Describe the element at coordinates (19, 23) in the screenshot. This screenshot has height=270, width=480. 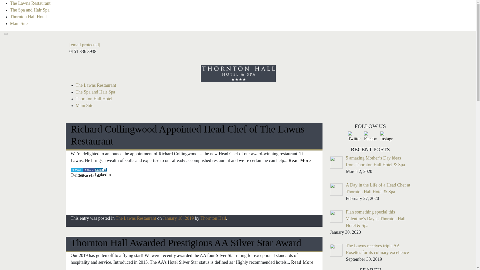
I see `Main Site` at that location.